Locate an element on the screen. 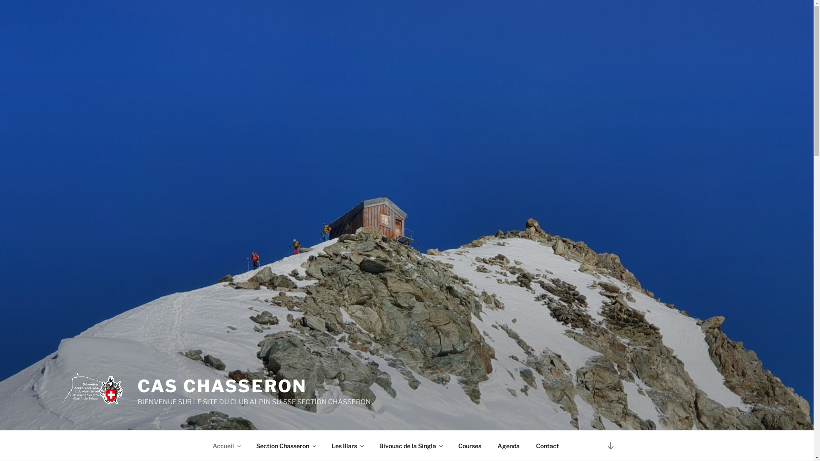  Contact is located at coordinates (548, 446).